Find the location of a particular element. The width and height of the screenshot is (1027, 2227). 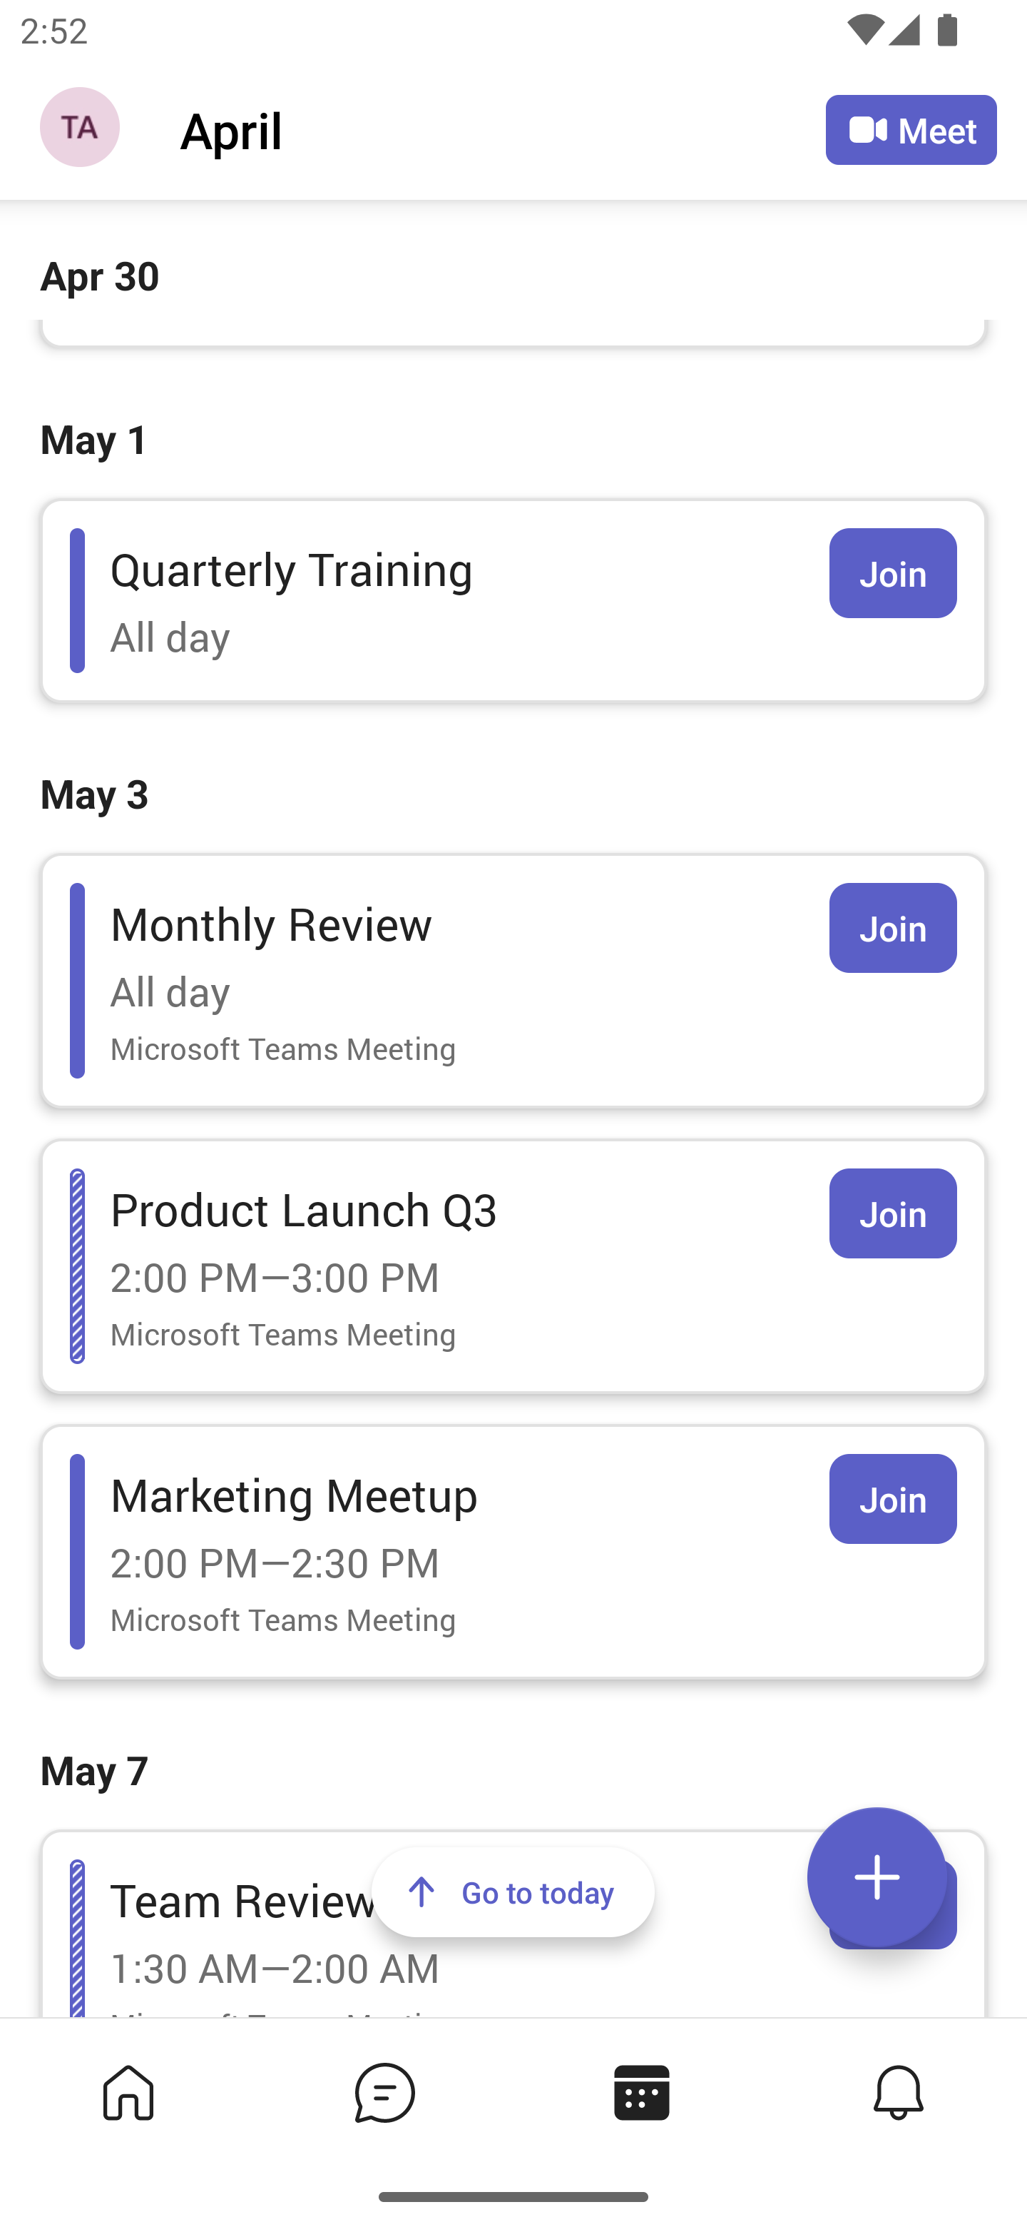

Activity tab,4 of 4, not selected is located at coordinates (899, 2091).